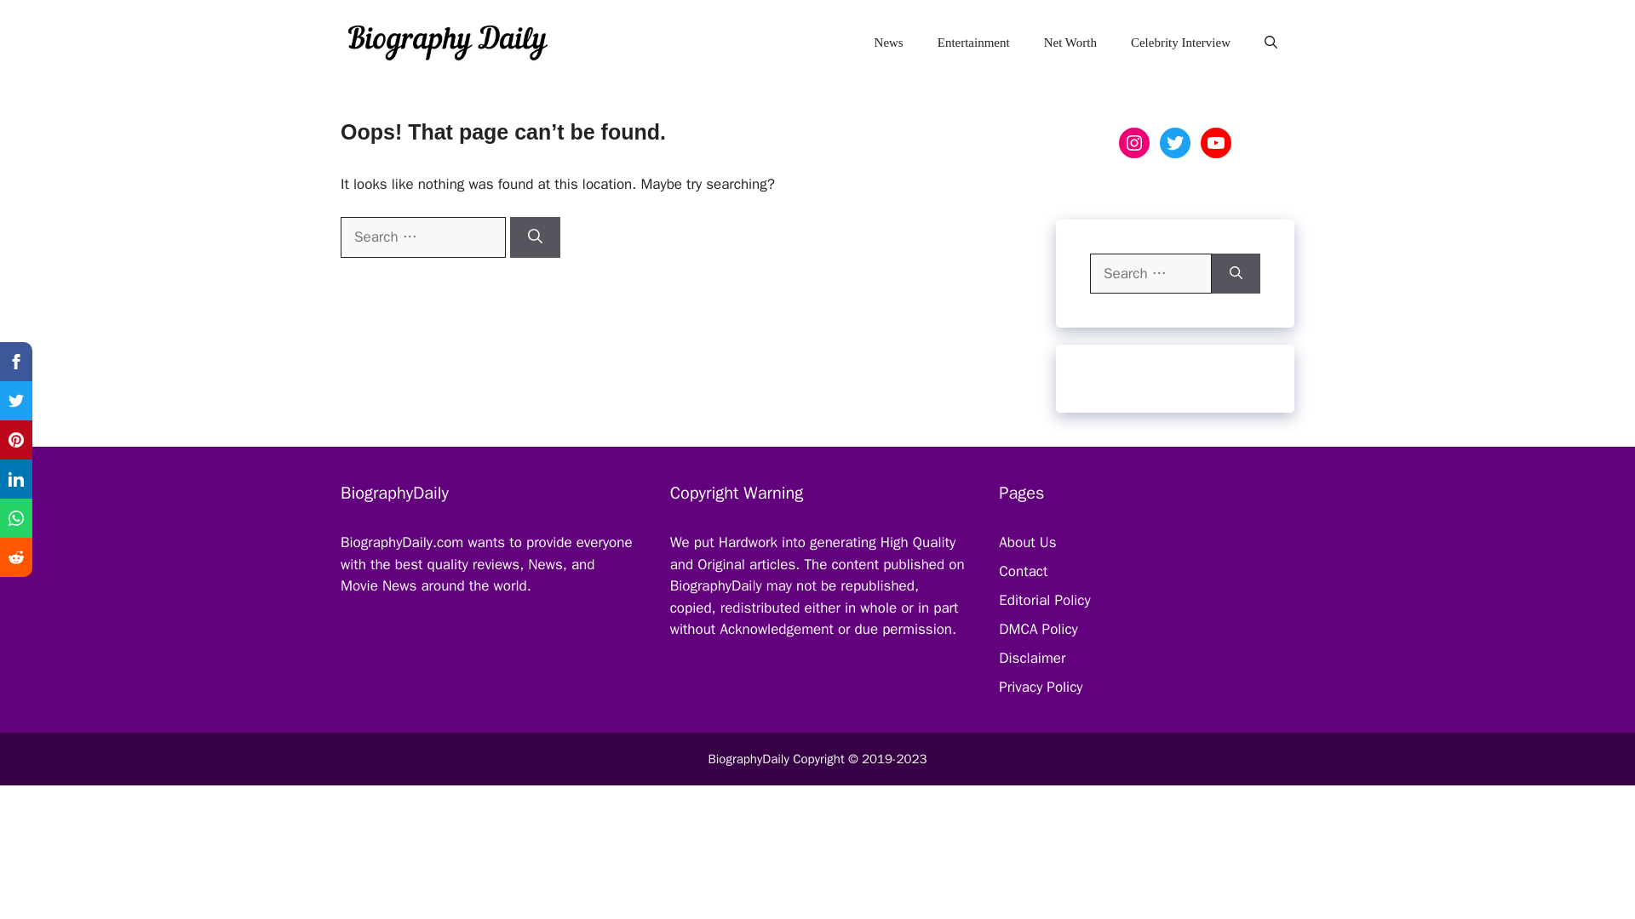 The width and height of the screenshot is (1635, 919). What do you see at coordinates (422, 237) in the screenshot?
I see `Search for:` at bounding box center [422, 237].